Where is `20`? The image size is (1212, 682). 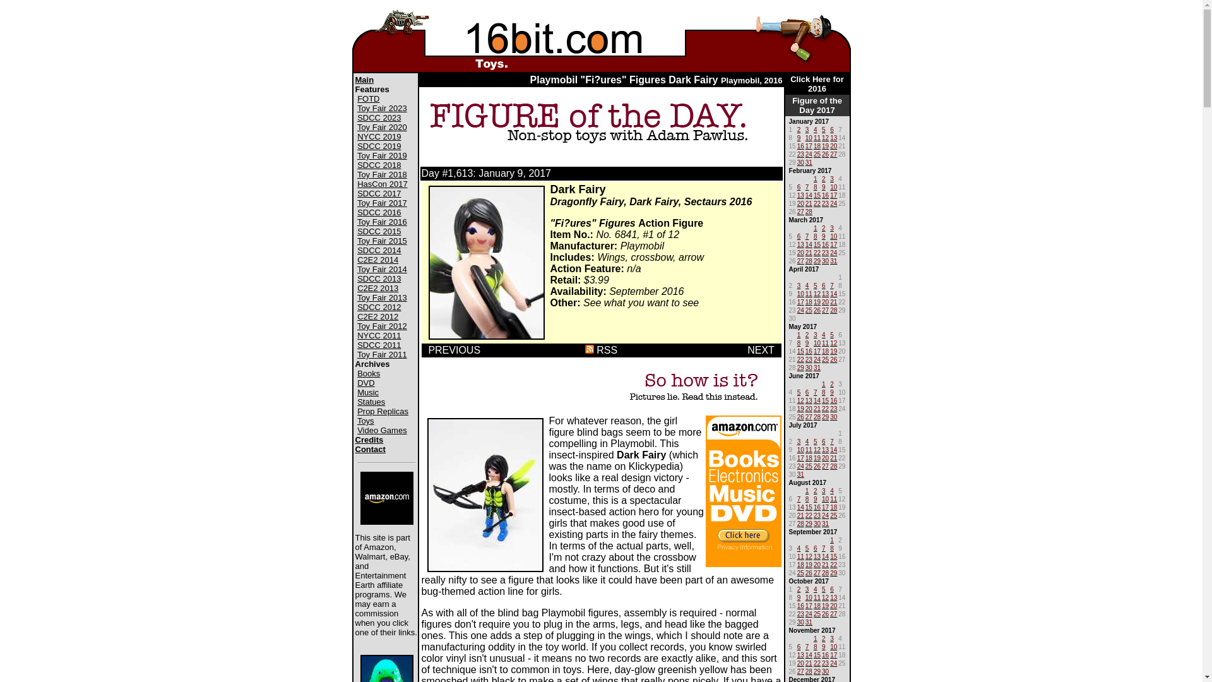
20 is located at coordinates (800, 202).